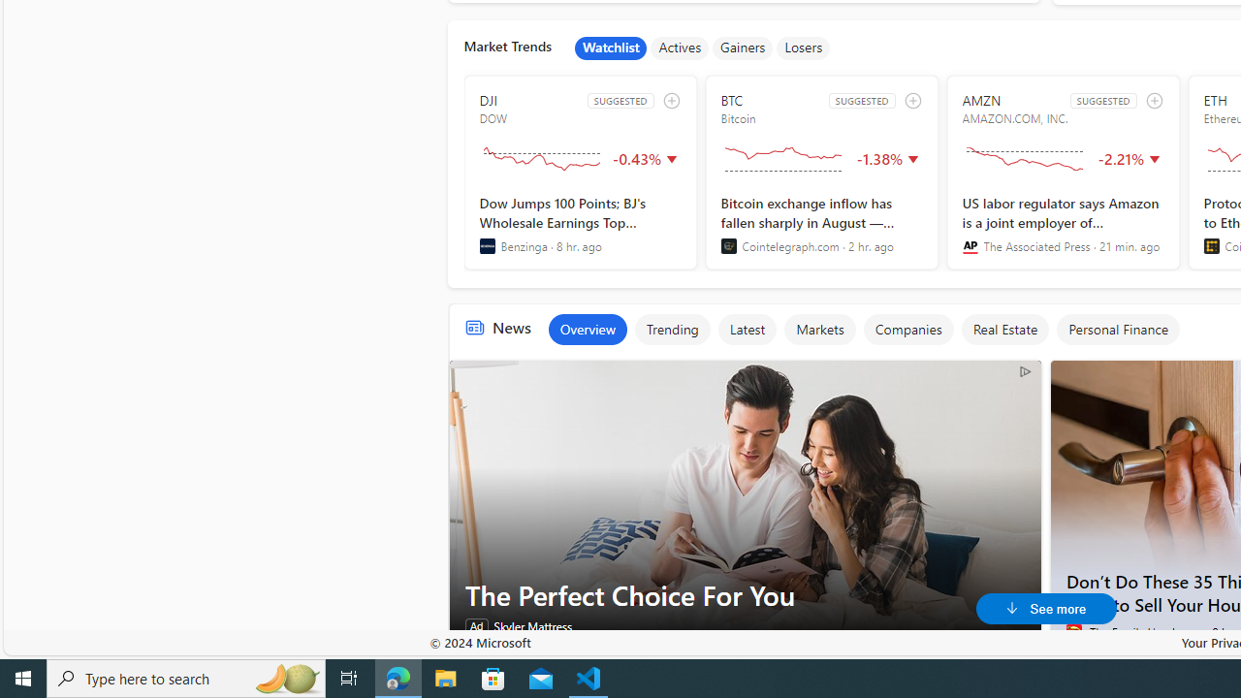  Describe the element at coordinates (1154, 101) in the screenshot. I see `add to watchlist` at that location.